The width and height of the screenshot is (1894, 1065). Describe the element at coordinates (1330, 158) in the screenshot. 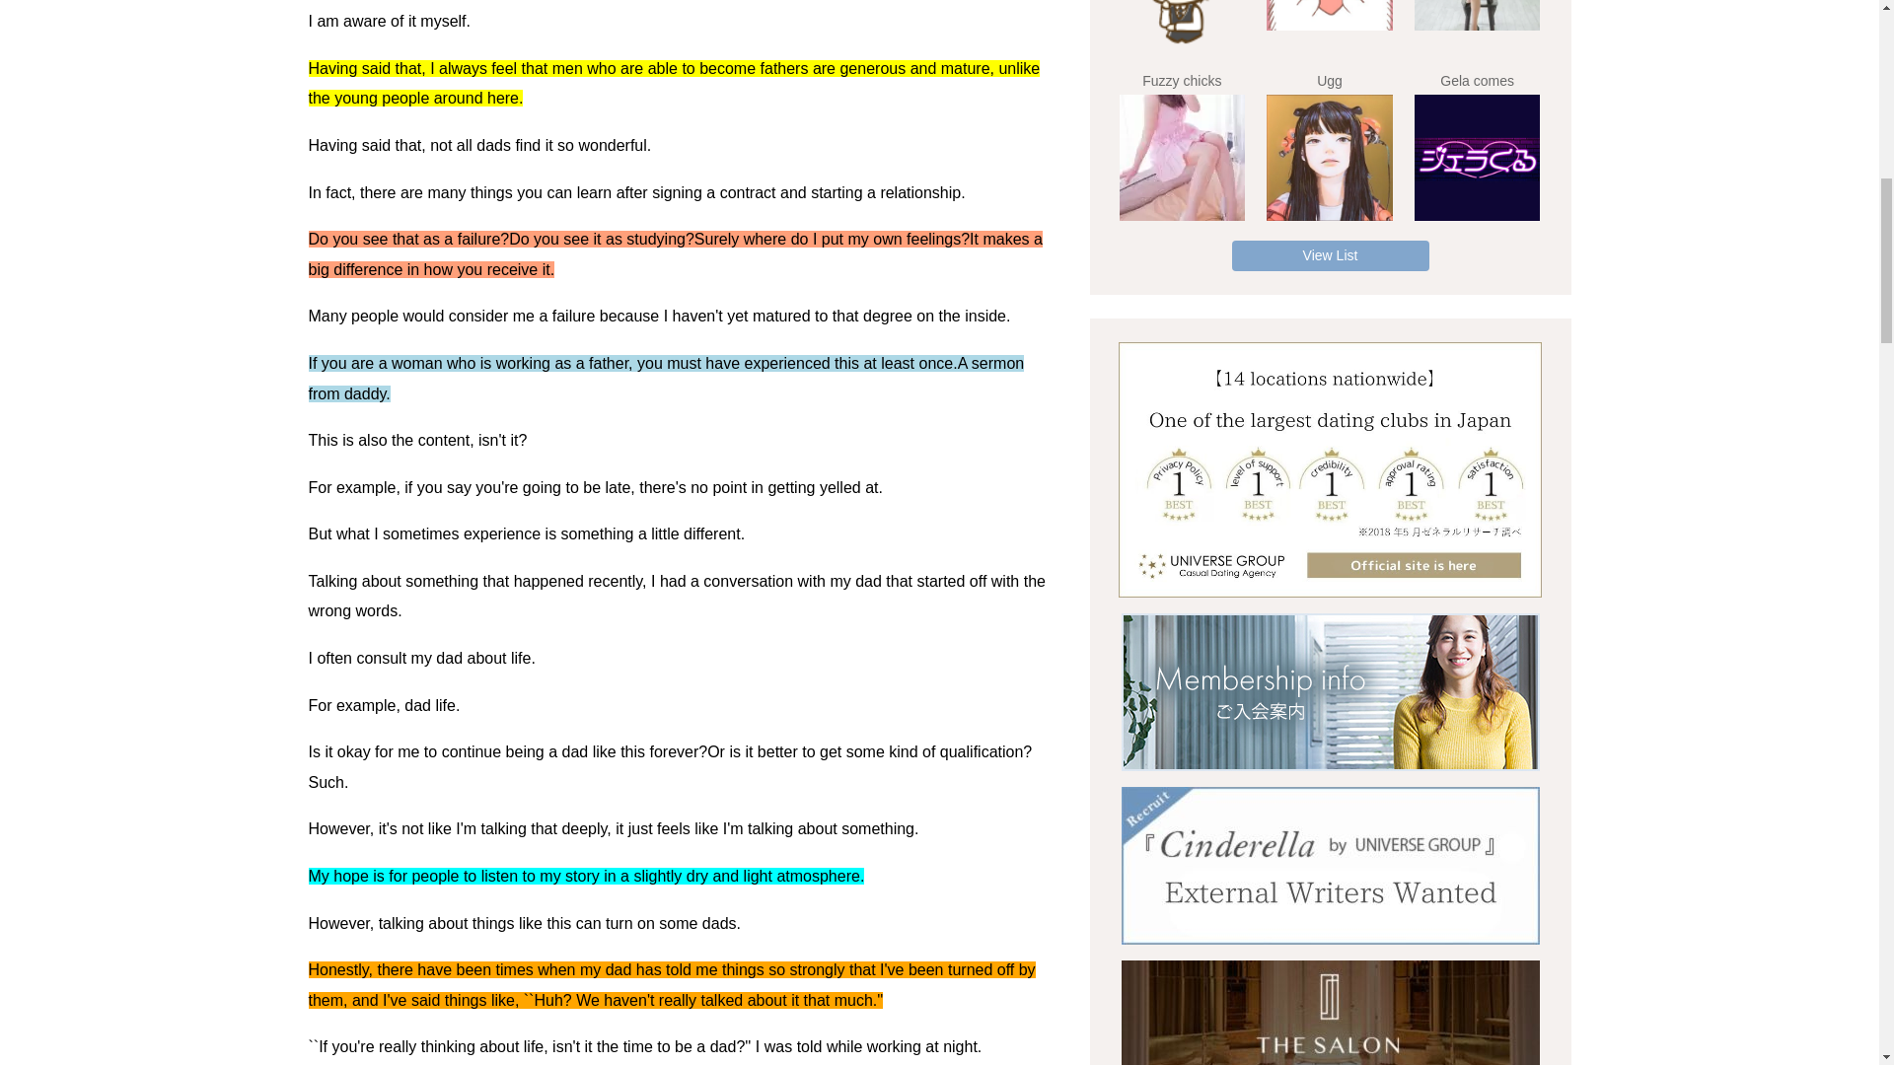

I see `Ugg` at that location.